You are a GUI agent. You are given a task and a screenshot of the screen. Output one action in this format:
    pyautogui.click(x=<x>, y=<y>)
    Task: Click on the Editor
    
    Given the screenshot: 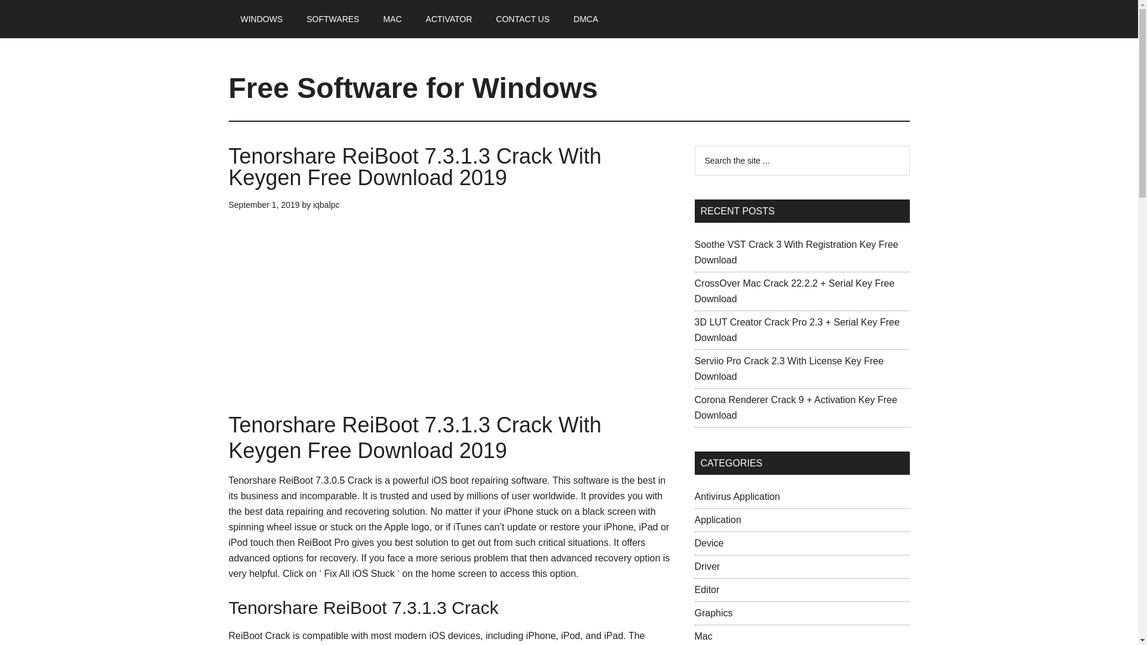 What is the action you would take?
    pyautogui.click(x=706, y=589)
    